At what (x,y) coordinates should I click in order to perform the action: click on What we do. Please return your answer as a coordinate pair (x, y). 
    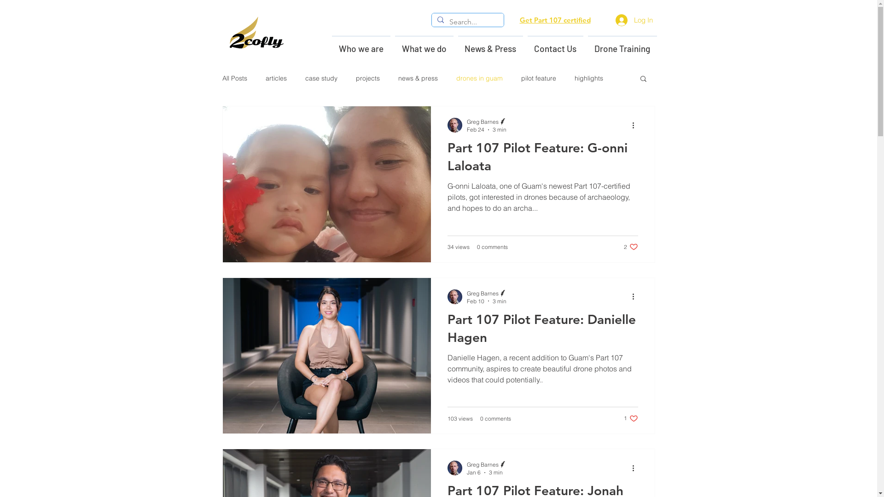
    Looking at the image, I should click on (424, 44).